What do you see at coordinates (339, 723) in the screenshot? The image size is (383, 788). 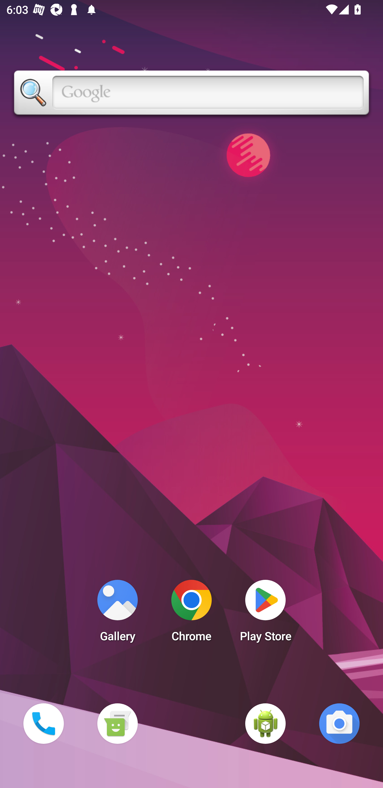 I see `Camera` at bounding box center [339, 723].